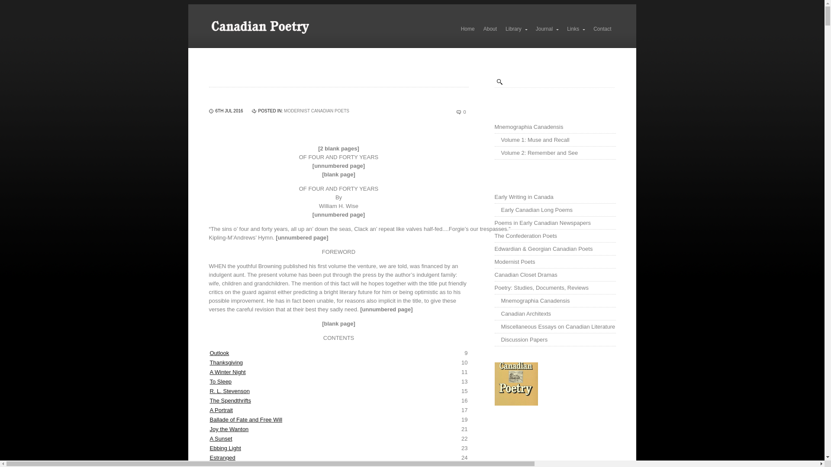 This screenshot has width=831, height=467. I want to click on Library, so click(516, 29).